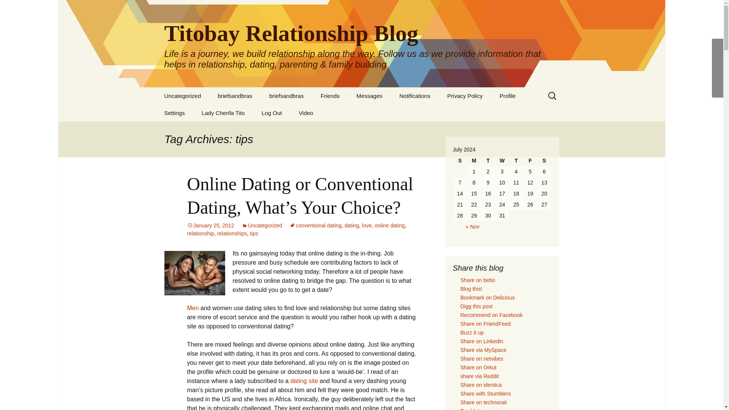 This screenshot has height=410, width=729. What do you see at coordinates (415, 96) in the screenshot?
I see `Notifications` at bounding box center [415, 96].